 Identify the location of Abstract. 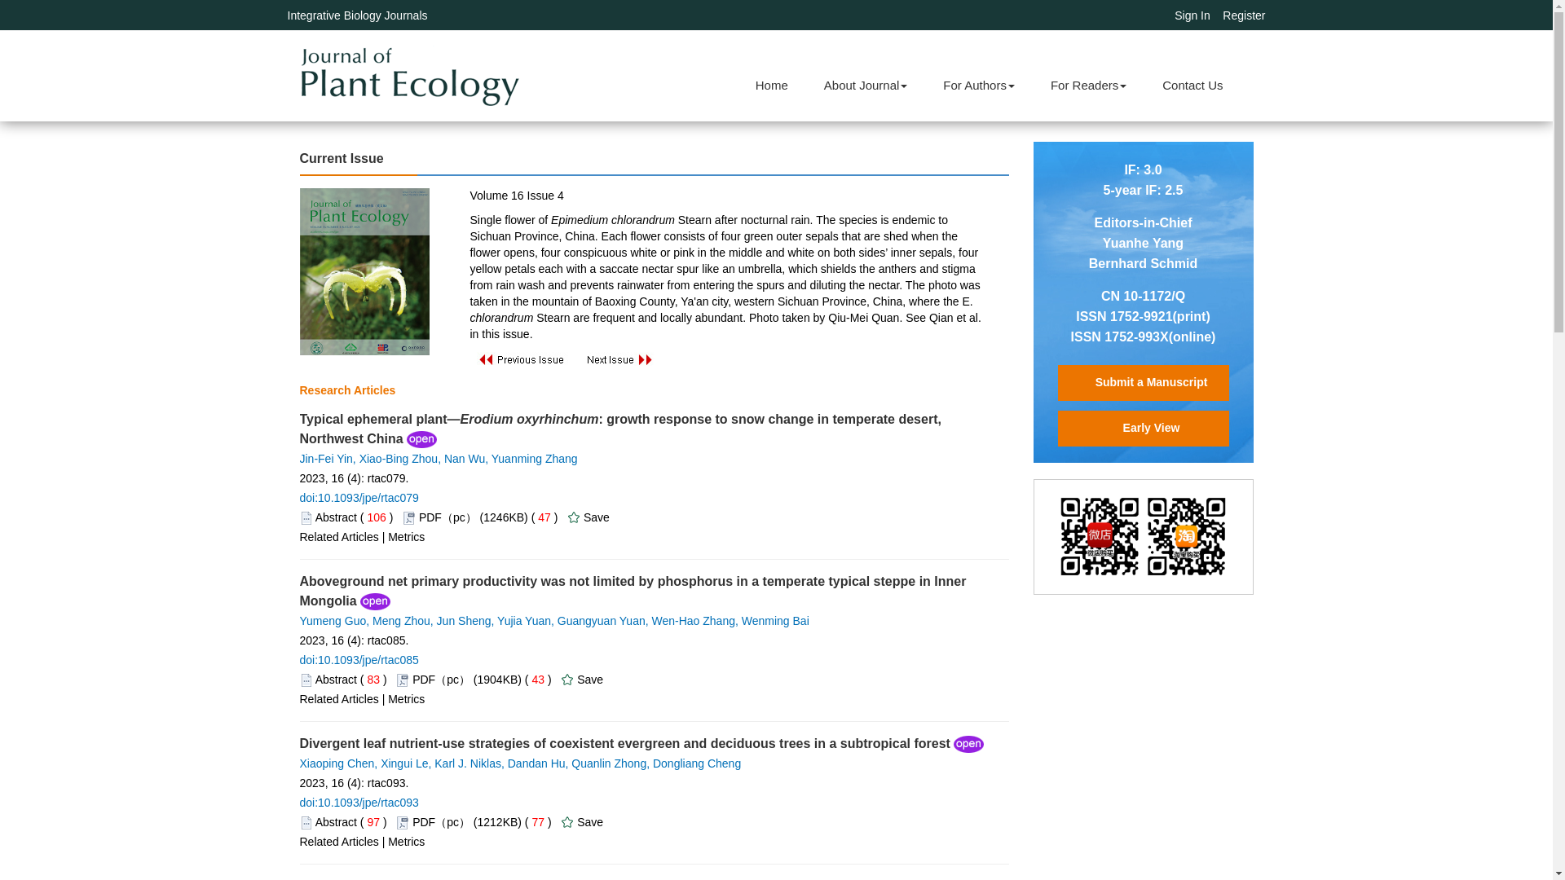
(336, 680).